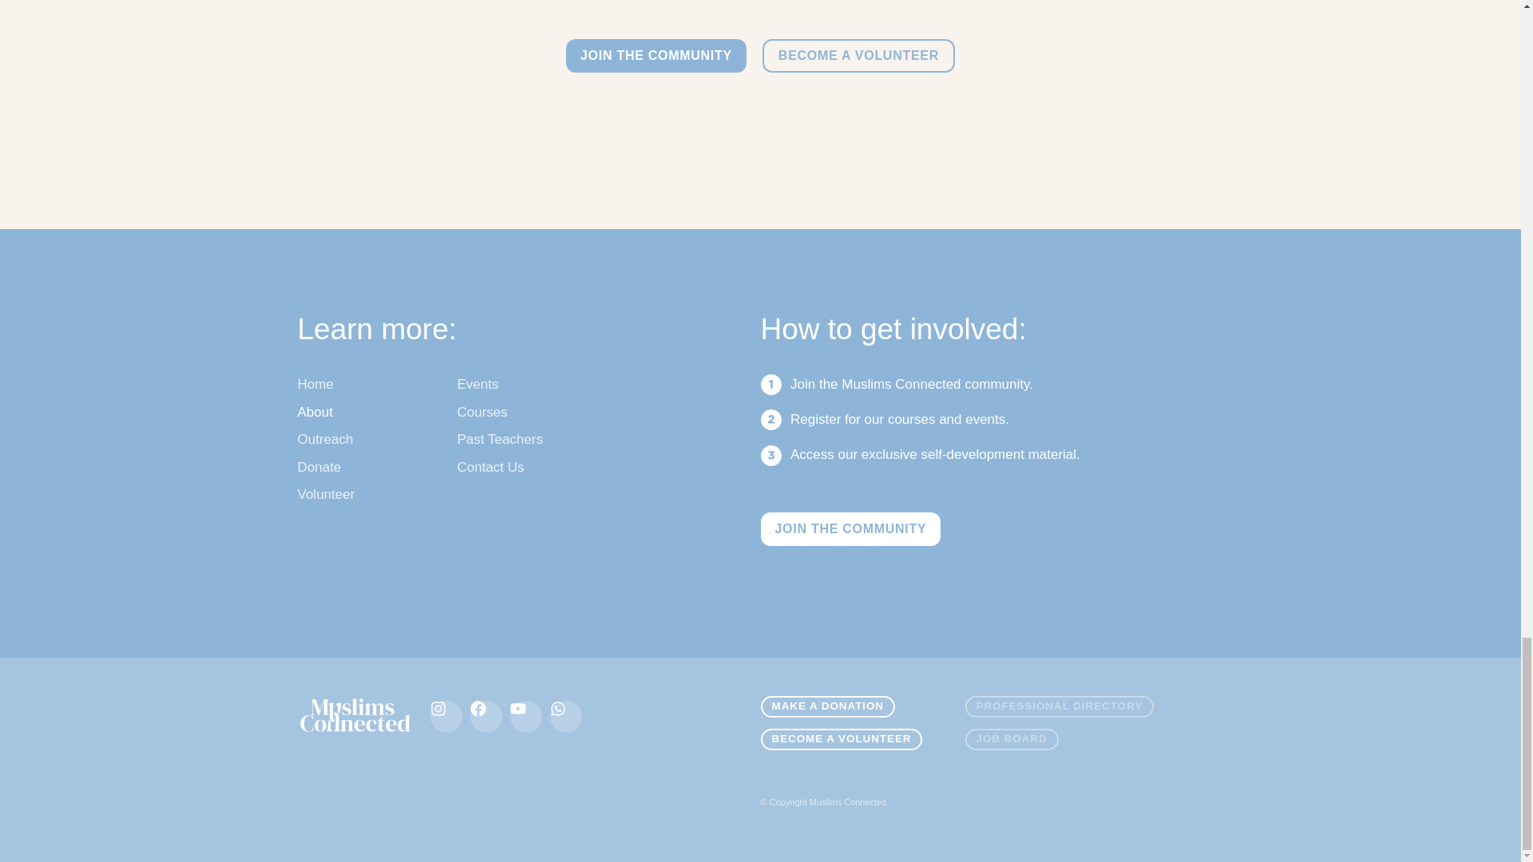 The image size is (1533, 862). I want to click on Courses, so click(482, 413).